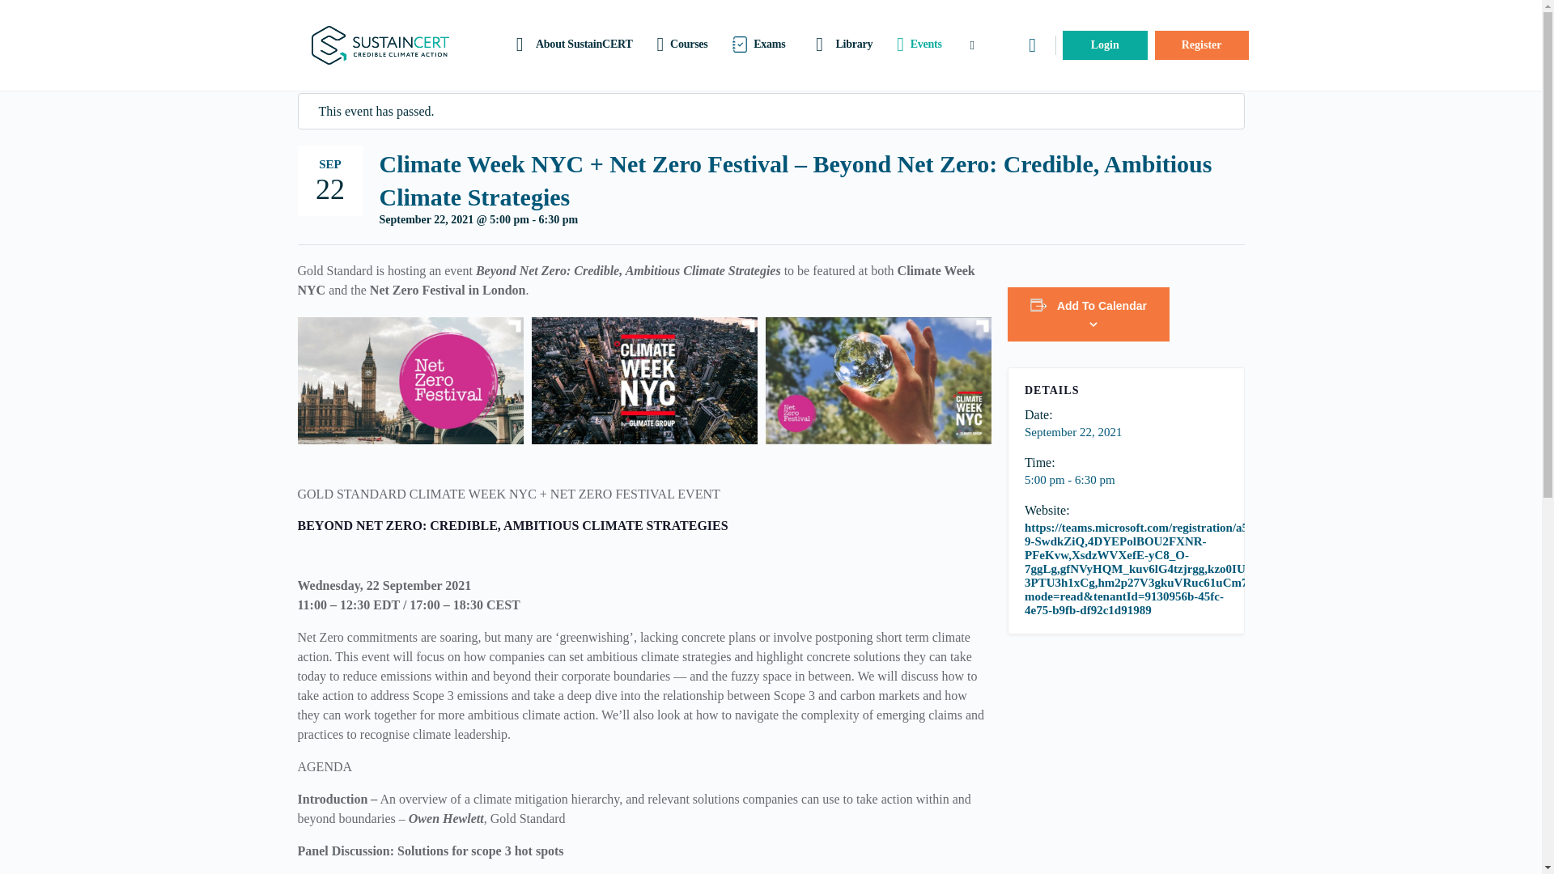 Image resolution: width=1554 pixels, height=874 pixels. I want to click on Exams, so click(759, 45).